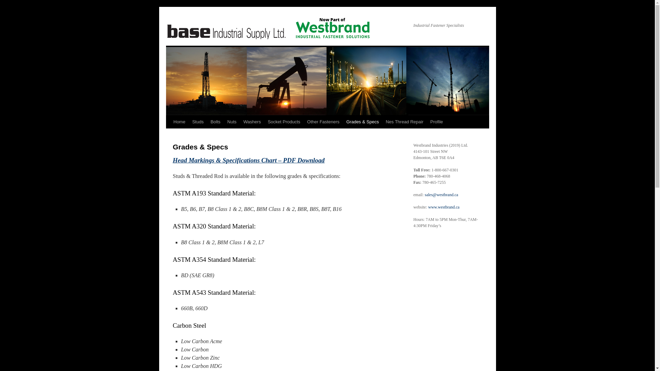 Image resolution: width=660 pixels, height=371 pixels. Describe the element at coordinates (437, 122) in the screenshot. I see `Profile` at that location.